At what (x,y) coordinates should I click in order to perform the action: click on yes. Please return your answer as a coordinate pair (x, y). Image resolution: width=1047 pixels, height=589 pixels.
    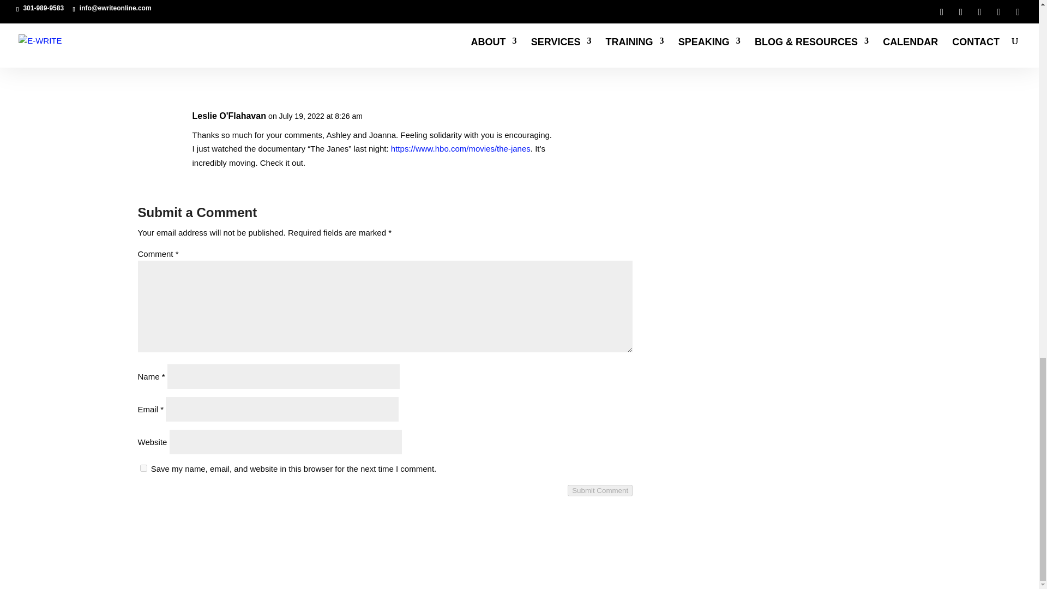
    Looking at the image, I should click on (143, 468).